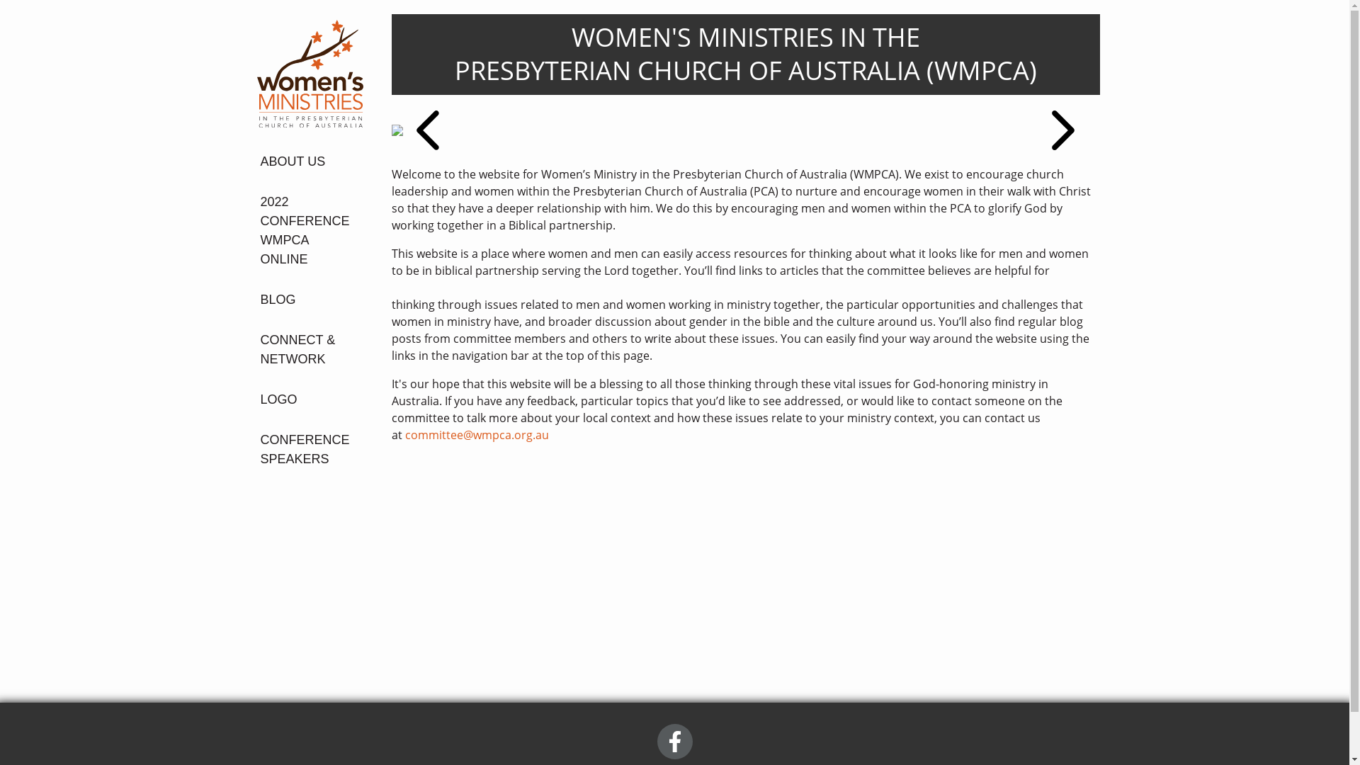 This screenshot has width=1360, height=765. Describe the element at coordinates (306, 450) in the screenshot. I see `CONFERENCE SPEAKERS` at that location.